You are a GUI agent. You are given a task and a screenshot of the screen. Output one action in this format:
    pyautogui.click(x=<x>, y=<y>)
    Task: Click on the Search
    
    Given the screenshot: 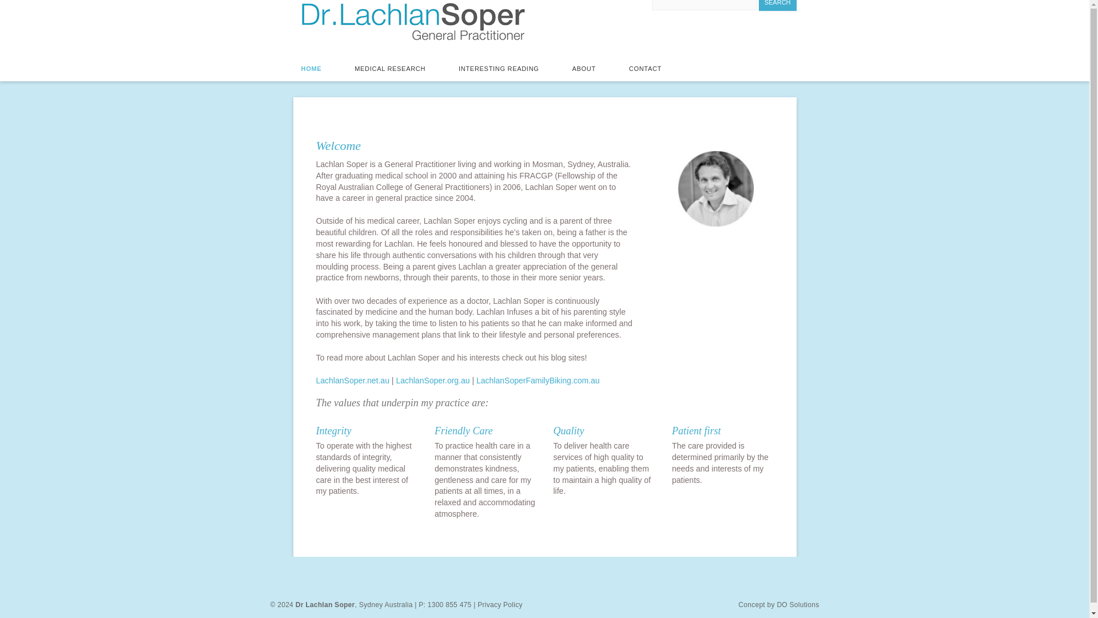 What is the action you would take?
    pyautogui.click(x=778, y=6)
    